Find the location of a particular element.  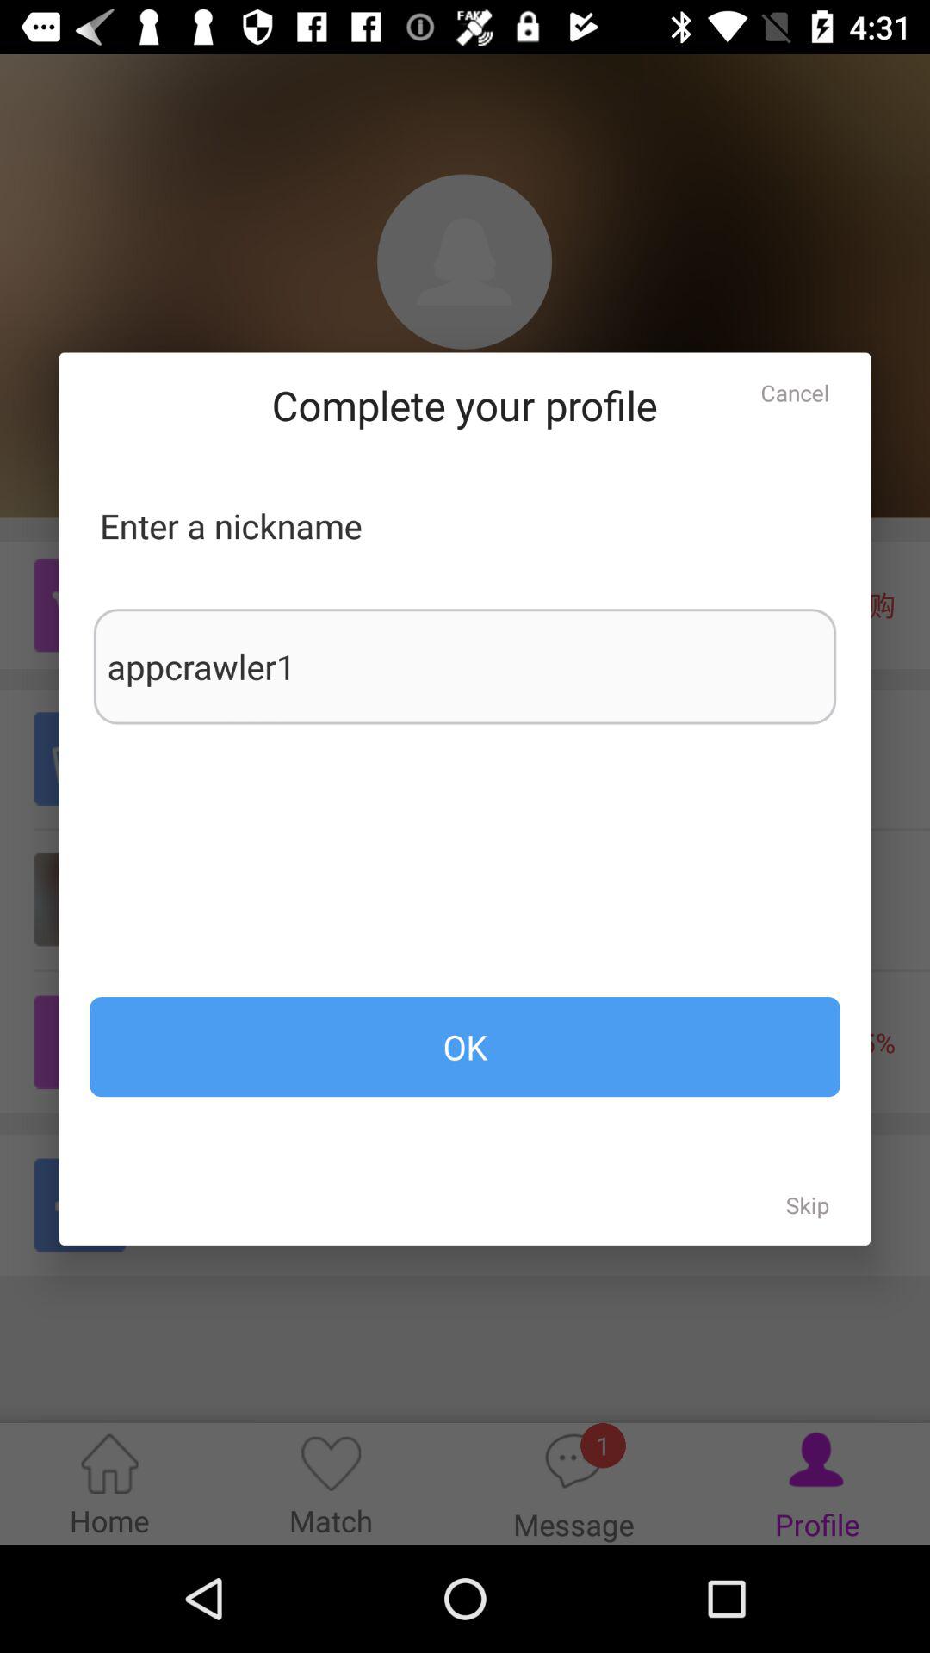

select the cancel icon is located at coordinates (795, 393).